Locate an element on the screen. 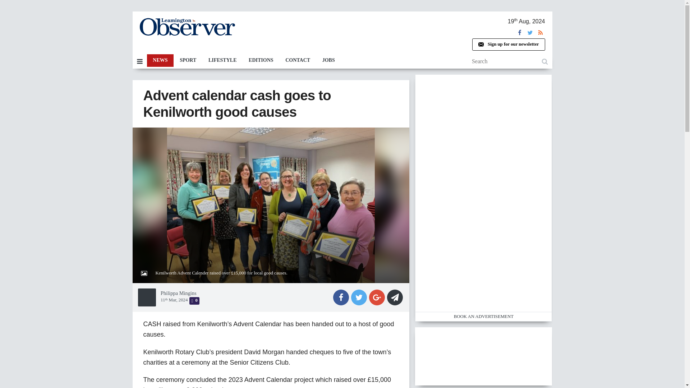 This screenshot has width=690, height=388. JOBS is located at coordinates (328, 60).